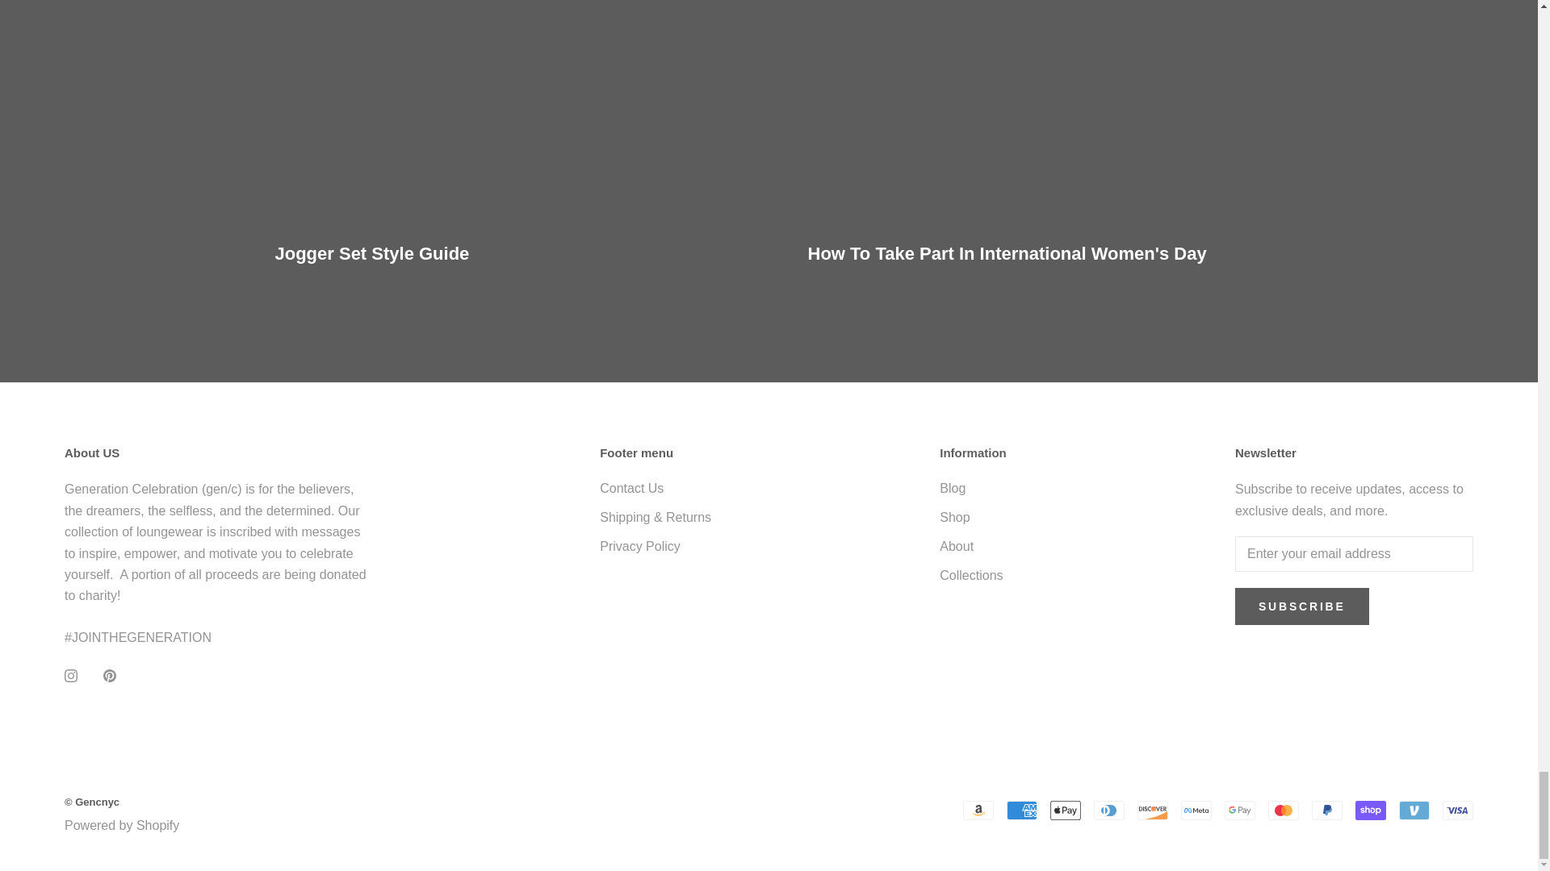 This screenshot has height=871, width=1550. Describe the element at coordinates (1153, 810) in the screenshot. I see `Discover` at that location.